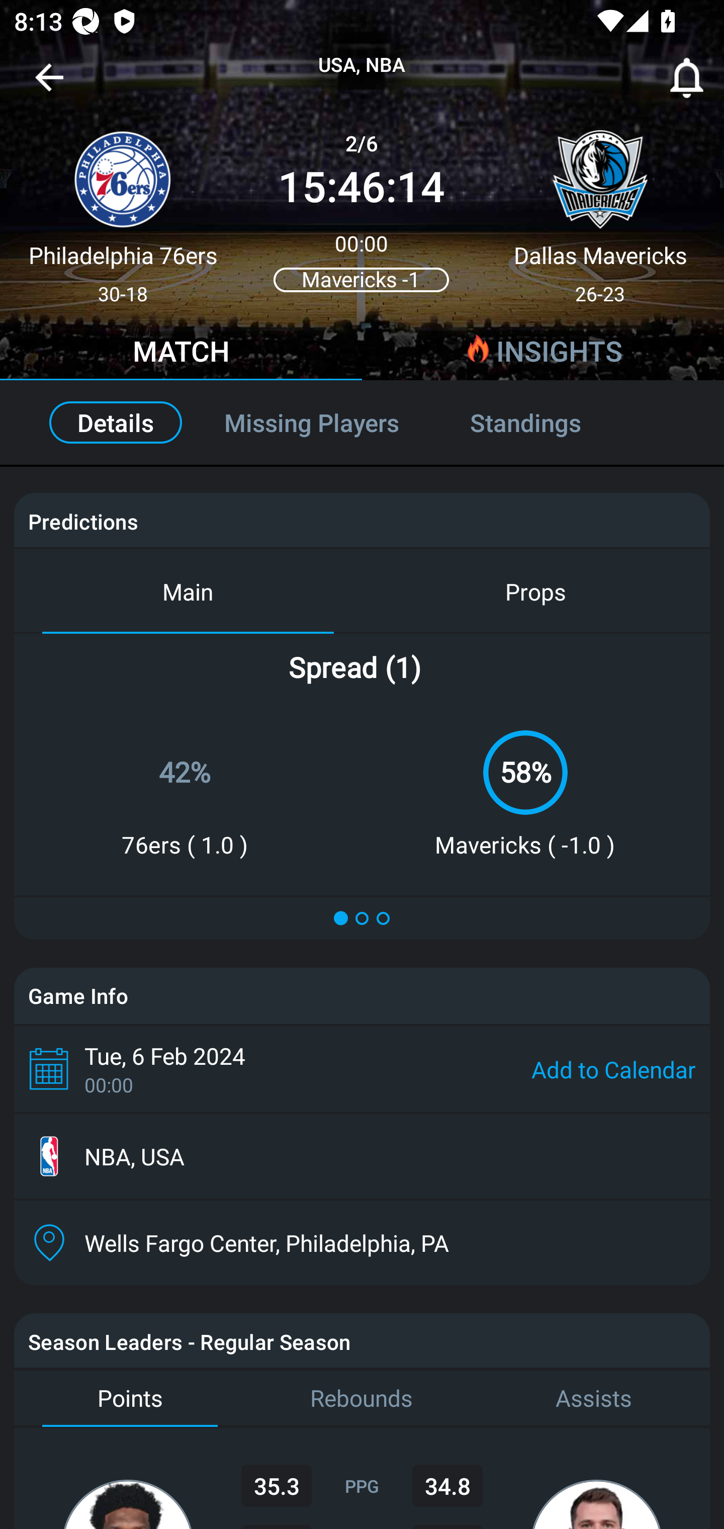 Image resolution: width=724 pixels, height=1529 pixels. I want to click on Tue, 6 Feb 2024 00:00 Add to Calendar, so click(362, 1068).